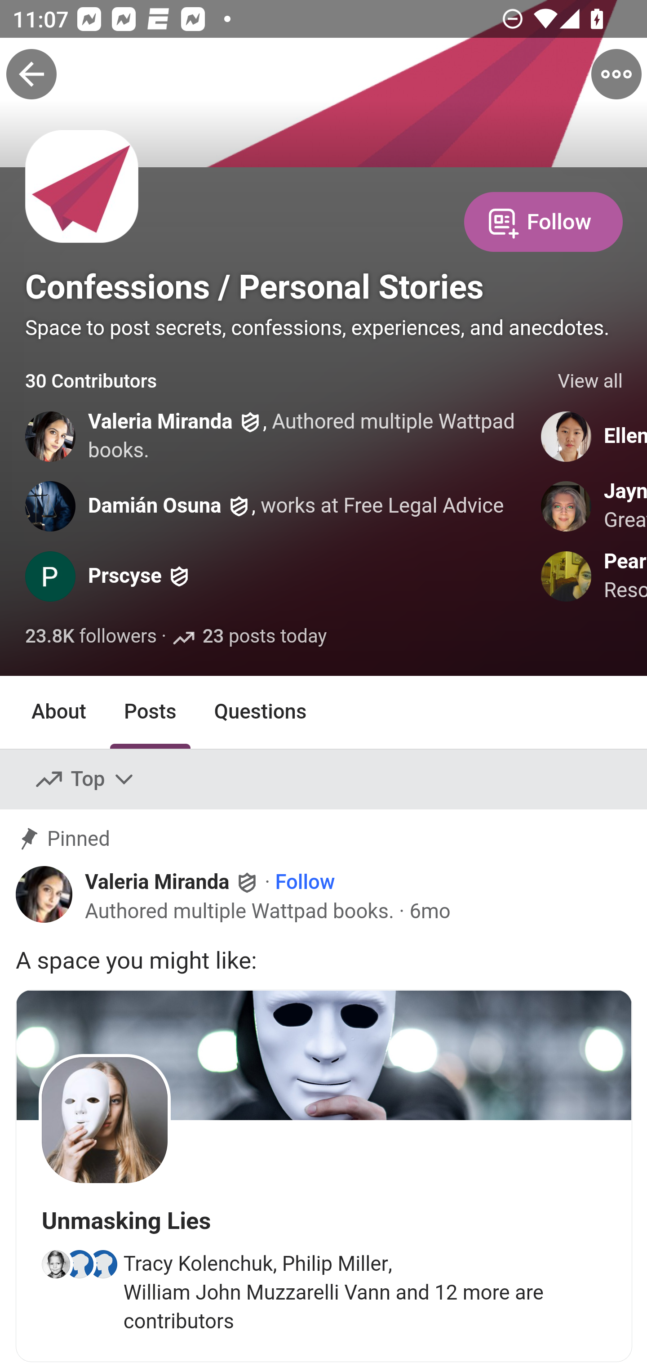 The height and width of the screenshot is (1367, 647). Describe the element at coordinates (55, 1264) in the screenshot. I see `Profile photo for Tracy Kolenchuk` at that location.